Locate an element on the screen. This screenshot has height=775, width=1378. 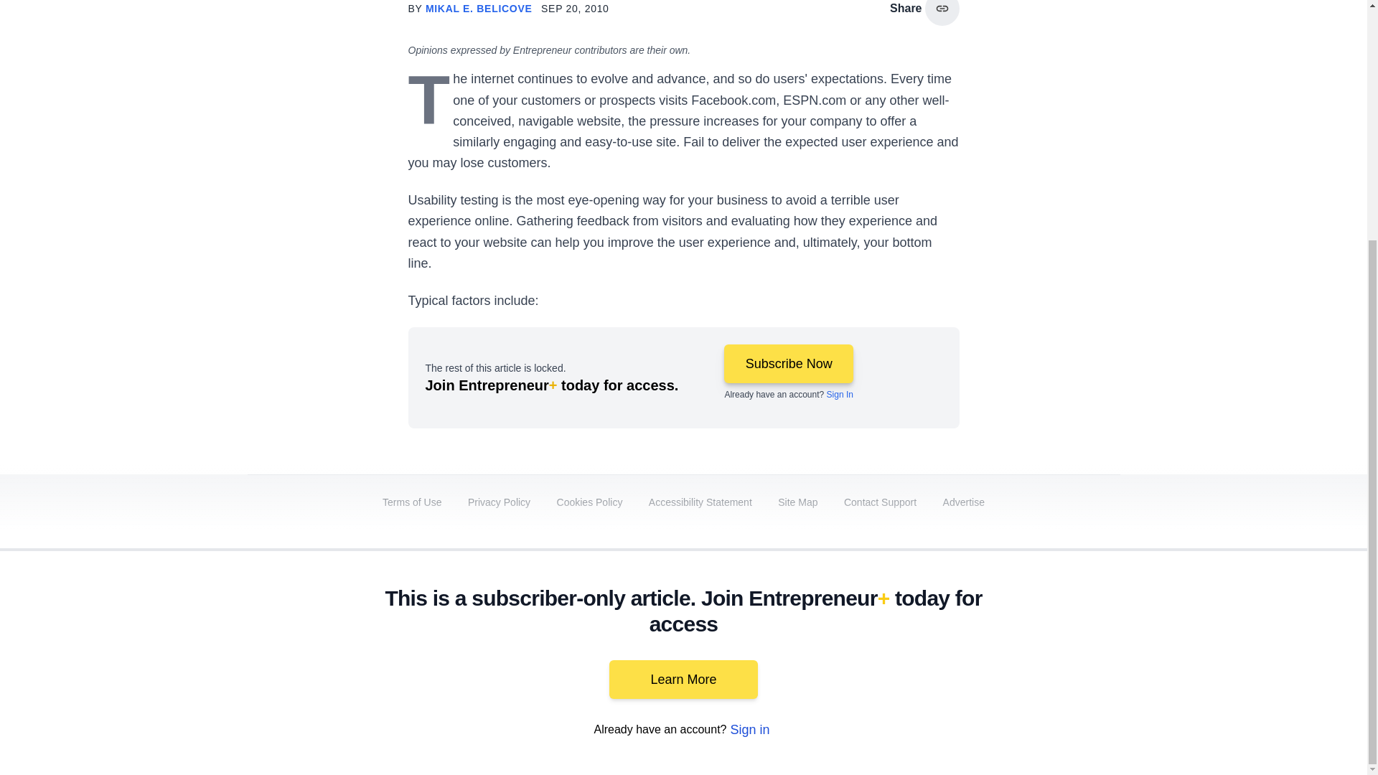
twitter is located at coordinates (861, 654).